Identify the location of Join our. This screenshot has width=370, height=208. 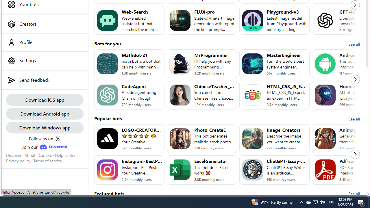
(45, 147).